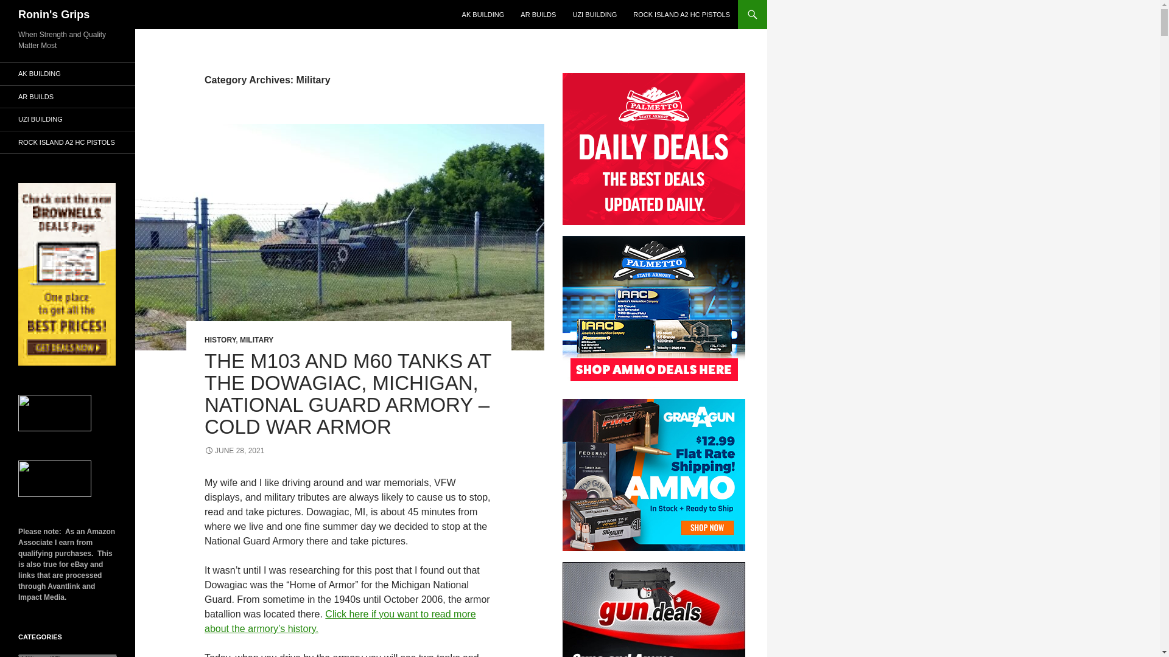 The image size is (1169, 657). I want to click on MILITARY, so click(256, 339).